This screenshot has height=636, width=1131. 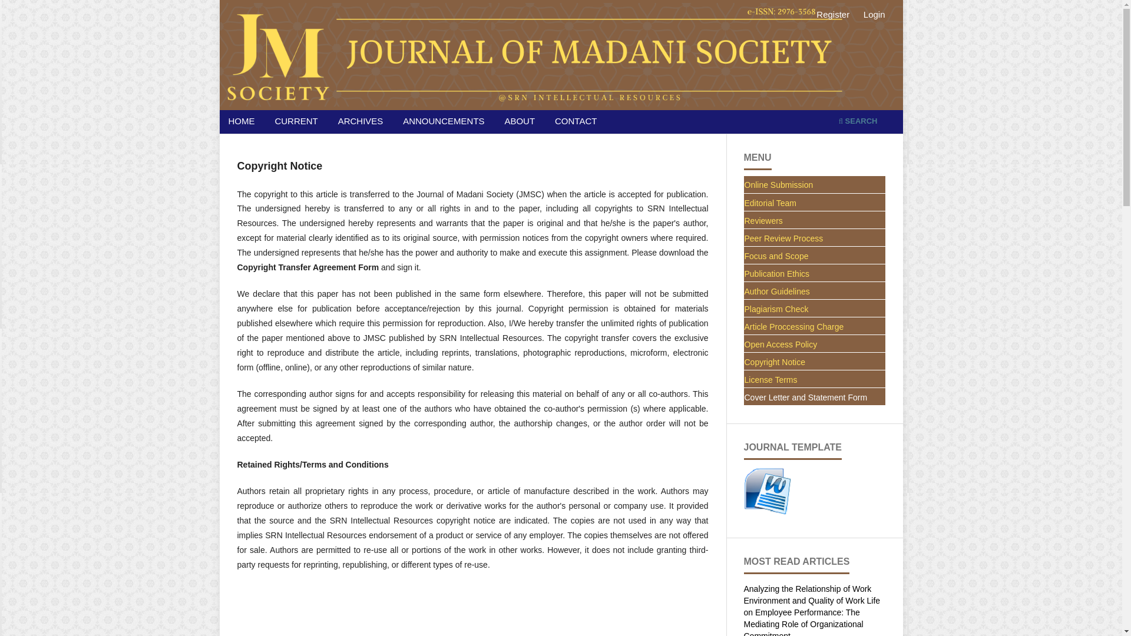 I want to click on Register, so click(x=833, y=14).